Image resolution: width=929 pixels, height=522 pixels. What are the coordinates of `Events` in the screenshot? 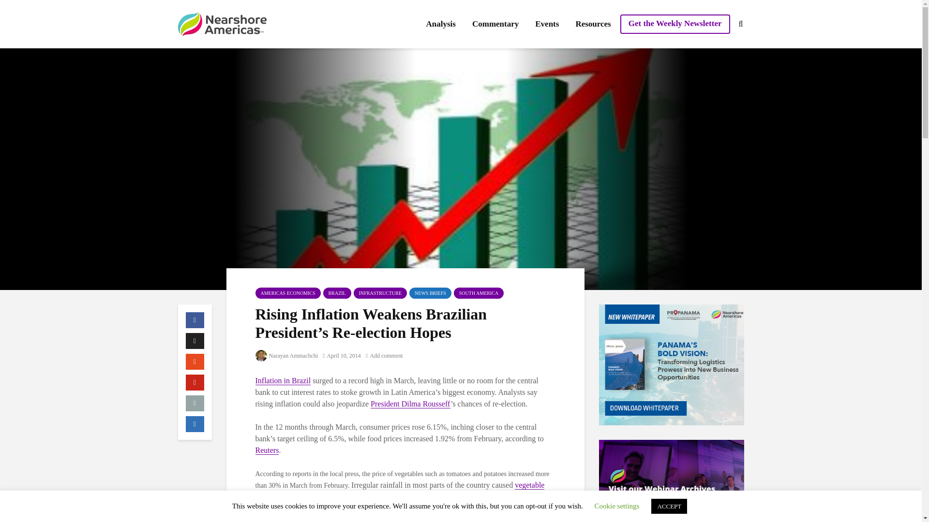 It's located at (547, 24).